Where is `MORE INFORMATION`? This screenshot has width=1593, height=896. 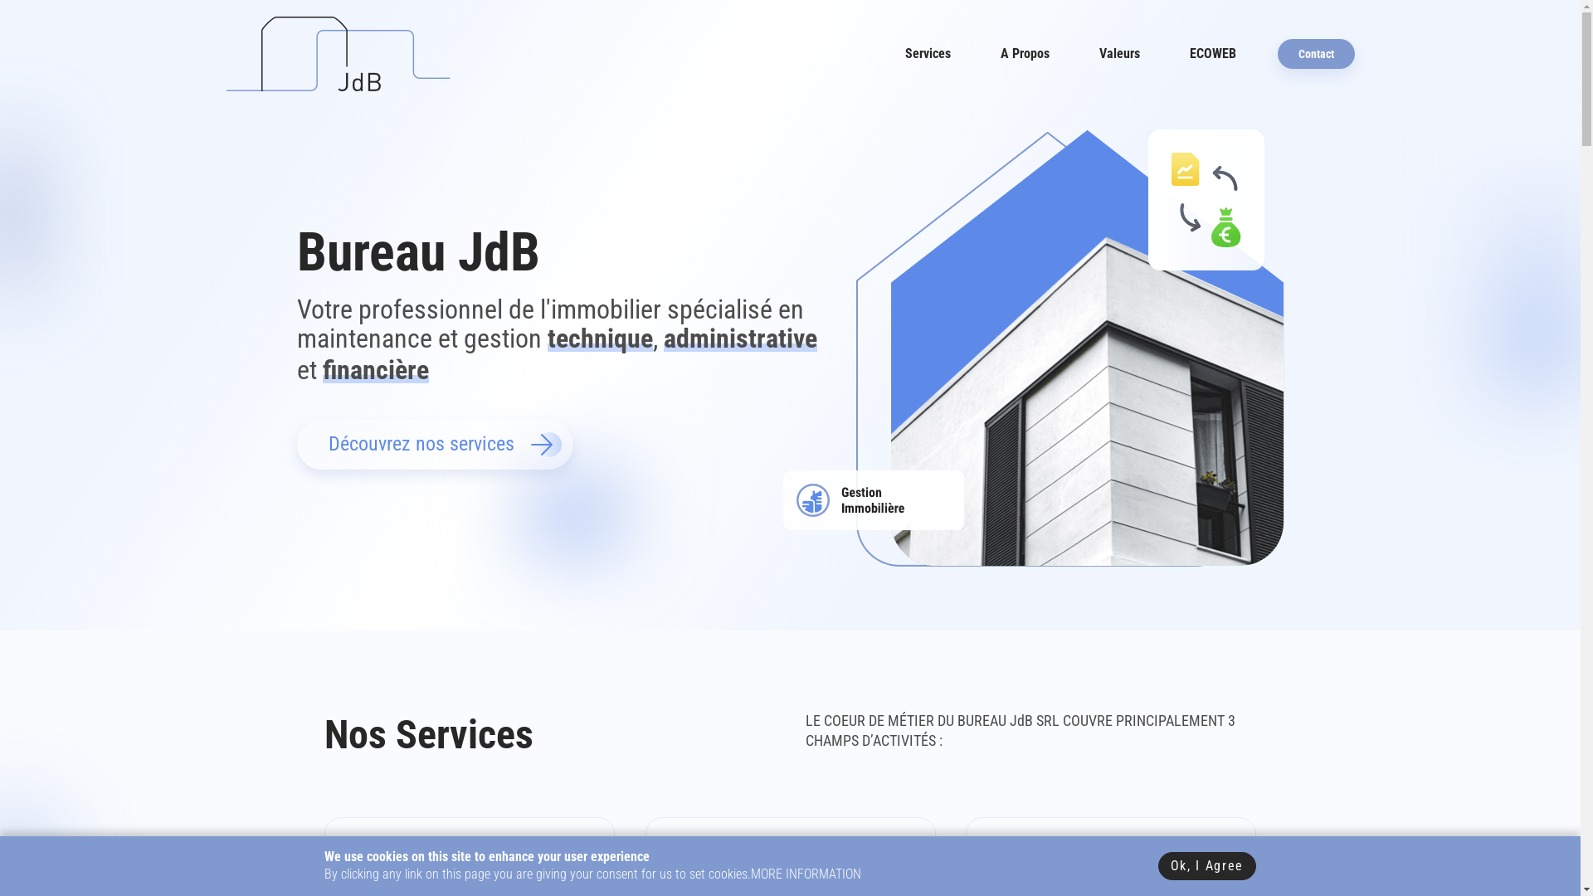
MORE INFORMATION is located at coordinates (806, 874).